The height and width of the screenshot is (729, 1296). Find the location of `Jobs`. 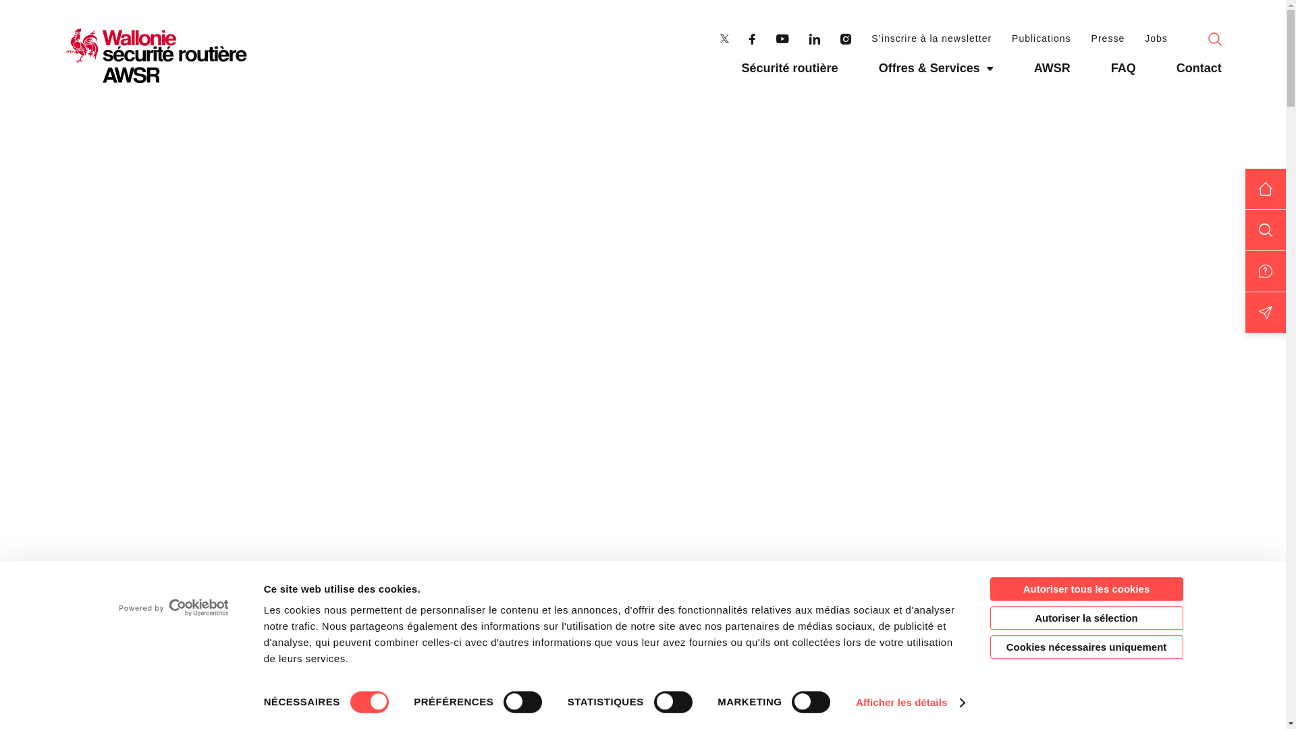

Jobs is located at coordinates (1156, 39).